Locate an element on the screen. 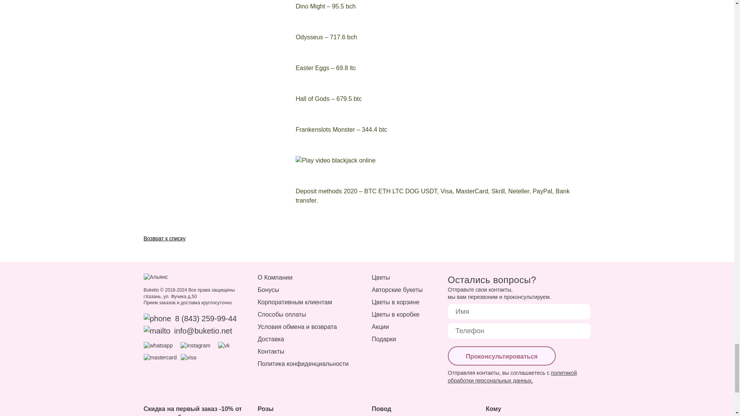 Image resolution: width=740 pixels, height=416 pixels. Play video blackjack online is located at coordinates (430, 160).